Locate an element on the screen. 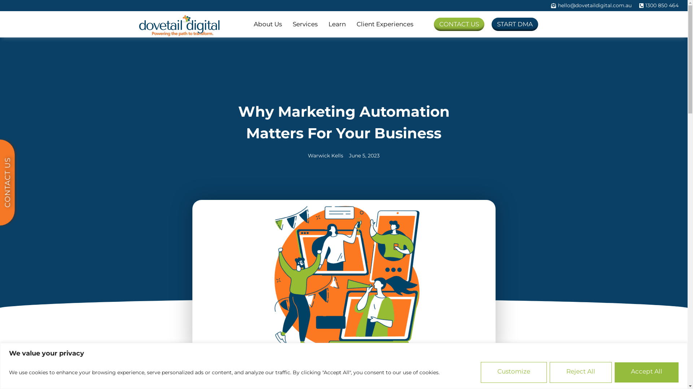  Accept All is located at coordinates (647, 372).